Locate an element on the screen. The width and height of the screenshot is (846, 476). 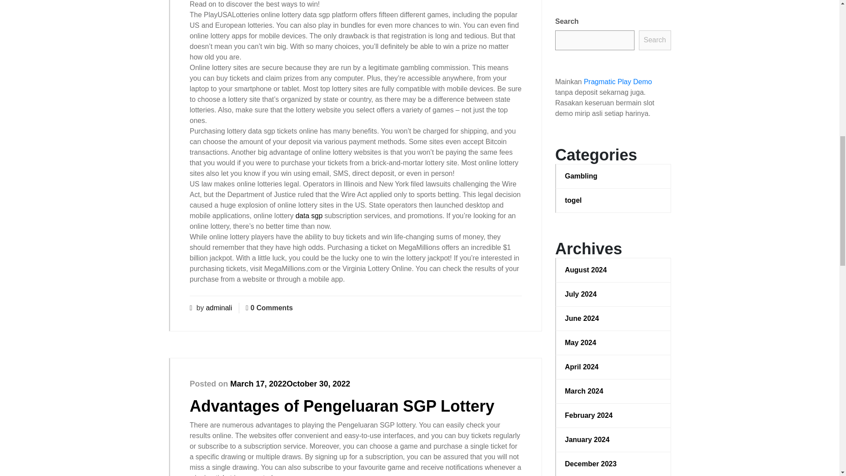
April 2024 is located at coordinates (613, 367).